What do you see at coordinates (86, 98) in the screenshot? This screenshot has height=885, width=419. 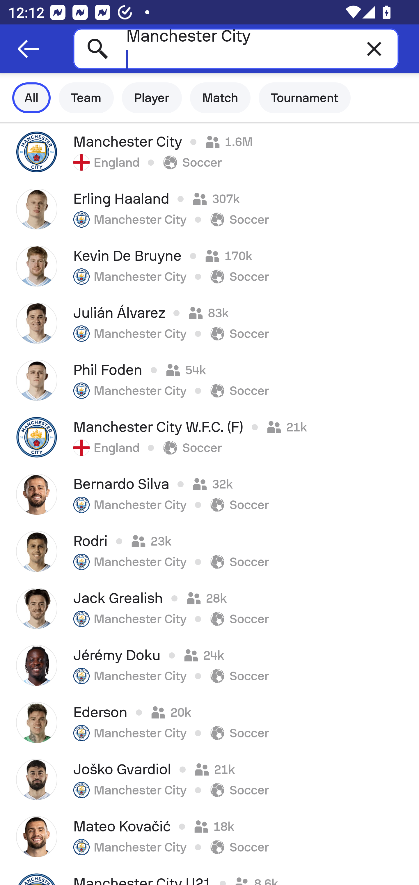 I see `Team` at bounding box center [86, 98].